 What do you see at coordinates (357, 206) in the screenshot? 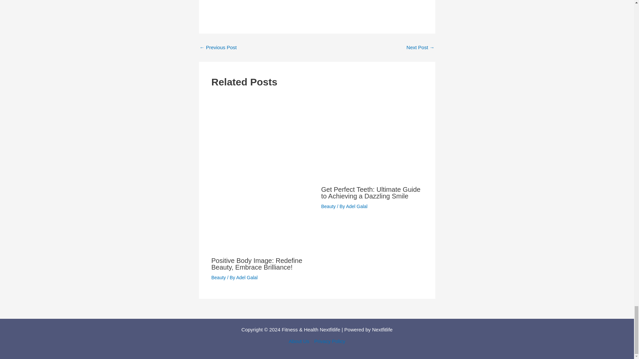
I see `Adel Galal` at bounding box center [357, 206].